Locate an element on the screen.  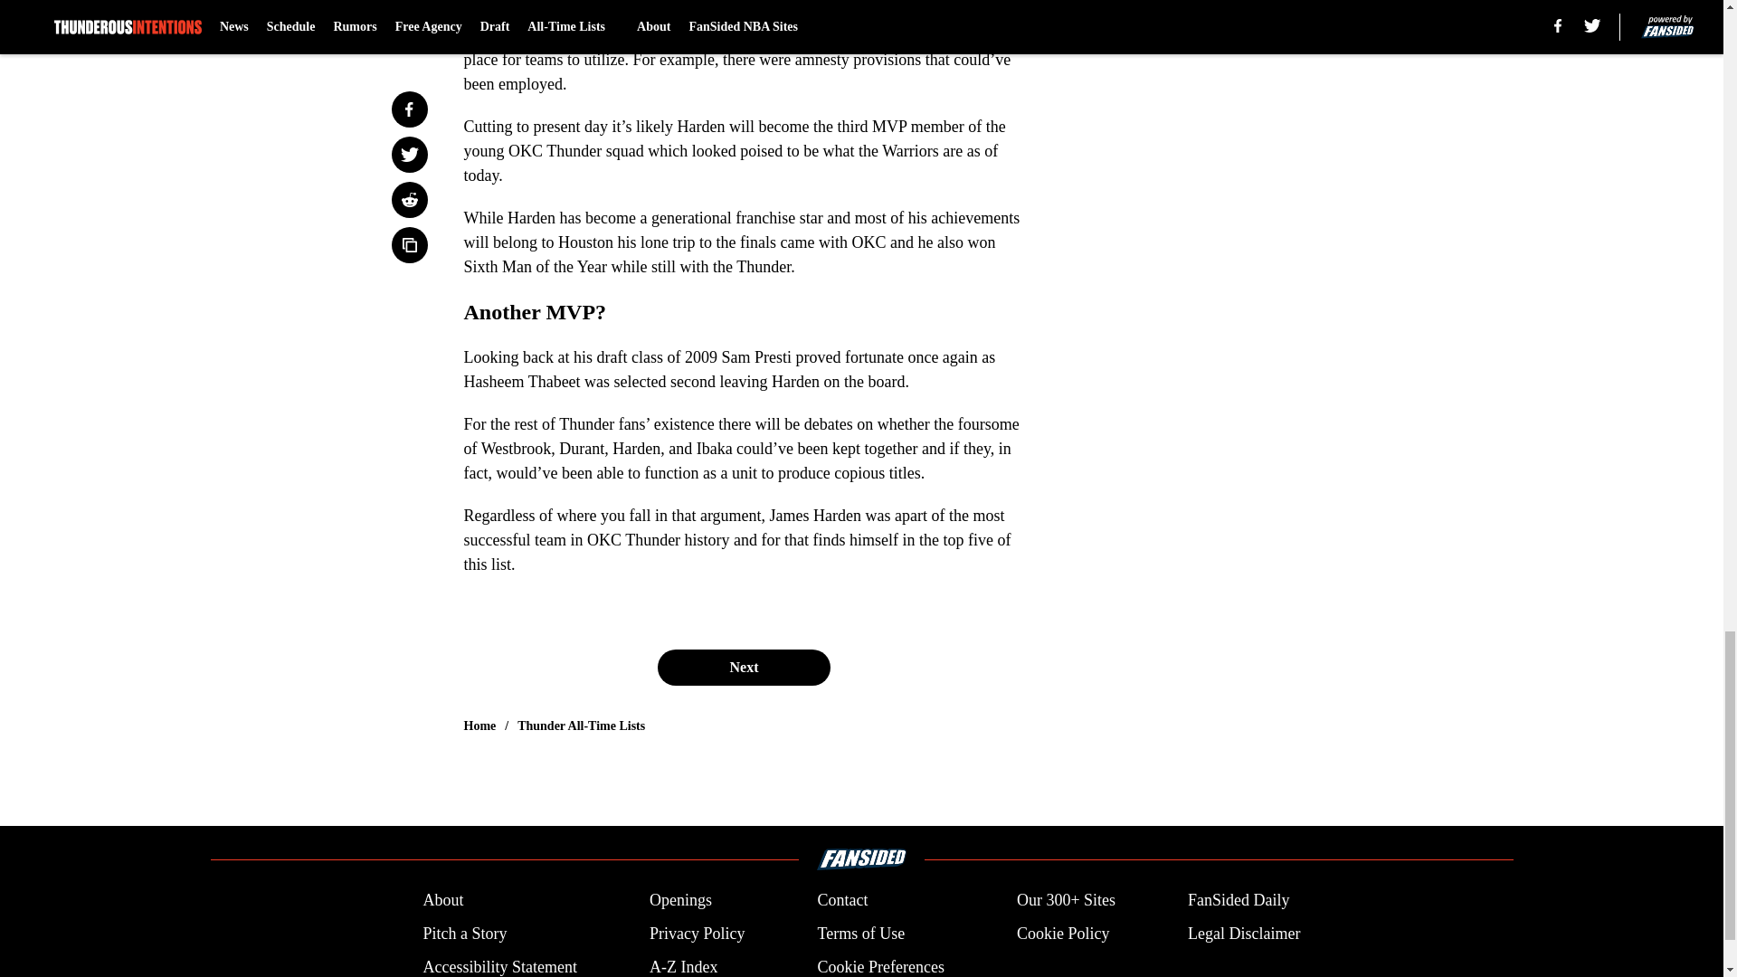
About is located at coordinates (442, 899).